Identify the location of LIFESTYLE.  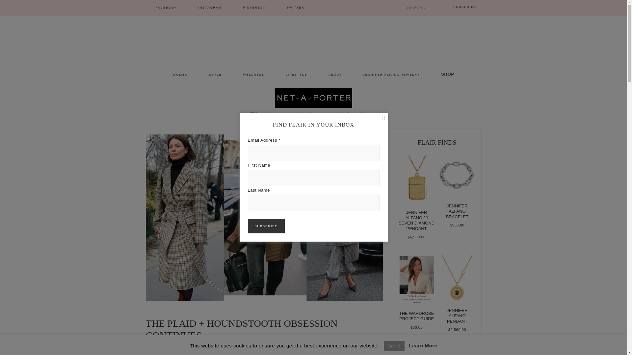
(296, 75).